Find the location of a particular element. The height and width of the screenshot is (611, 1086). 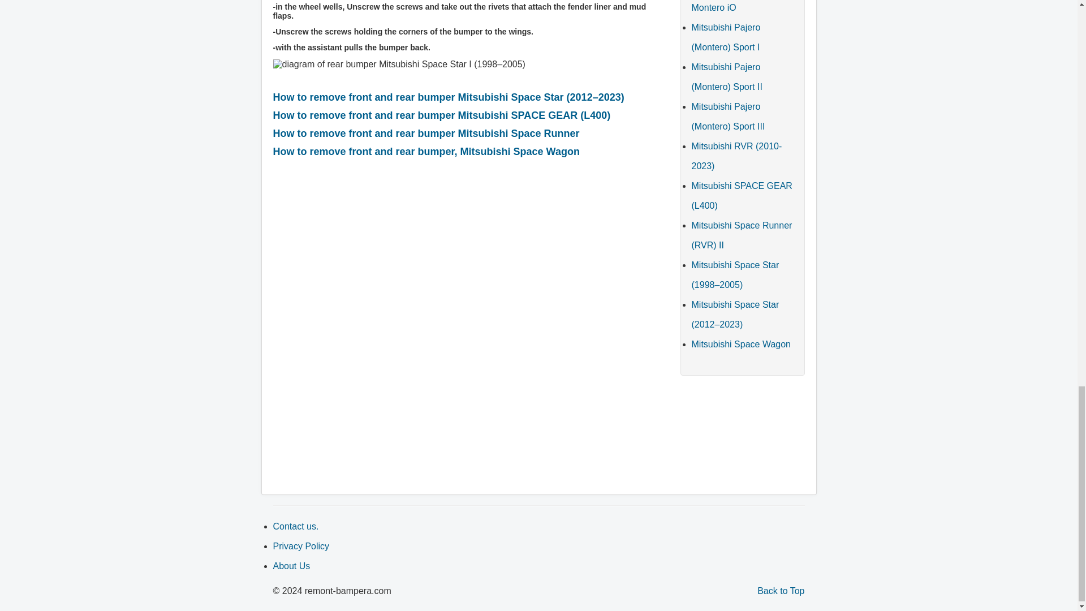

How to remove front and rear bumper, Mitsubishi Space Wagon is located at coordinates (425, 152).